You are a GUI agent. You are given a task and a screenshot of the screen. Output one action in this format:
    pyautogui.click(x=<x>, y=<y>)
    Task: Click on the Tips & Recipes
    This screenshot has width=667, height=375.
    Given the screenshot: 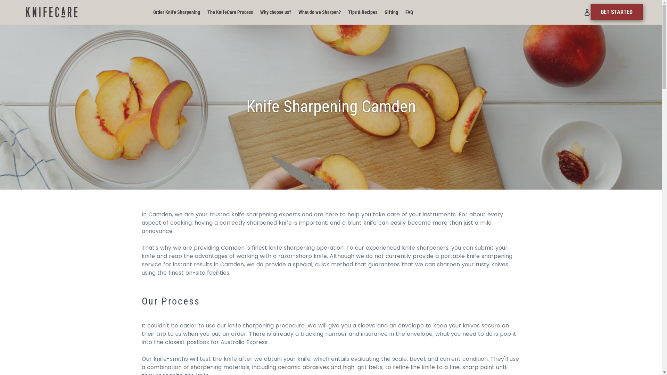 What is the action you would take?
    pyautogui.click(x=363, y=12)
    